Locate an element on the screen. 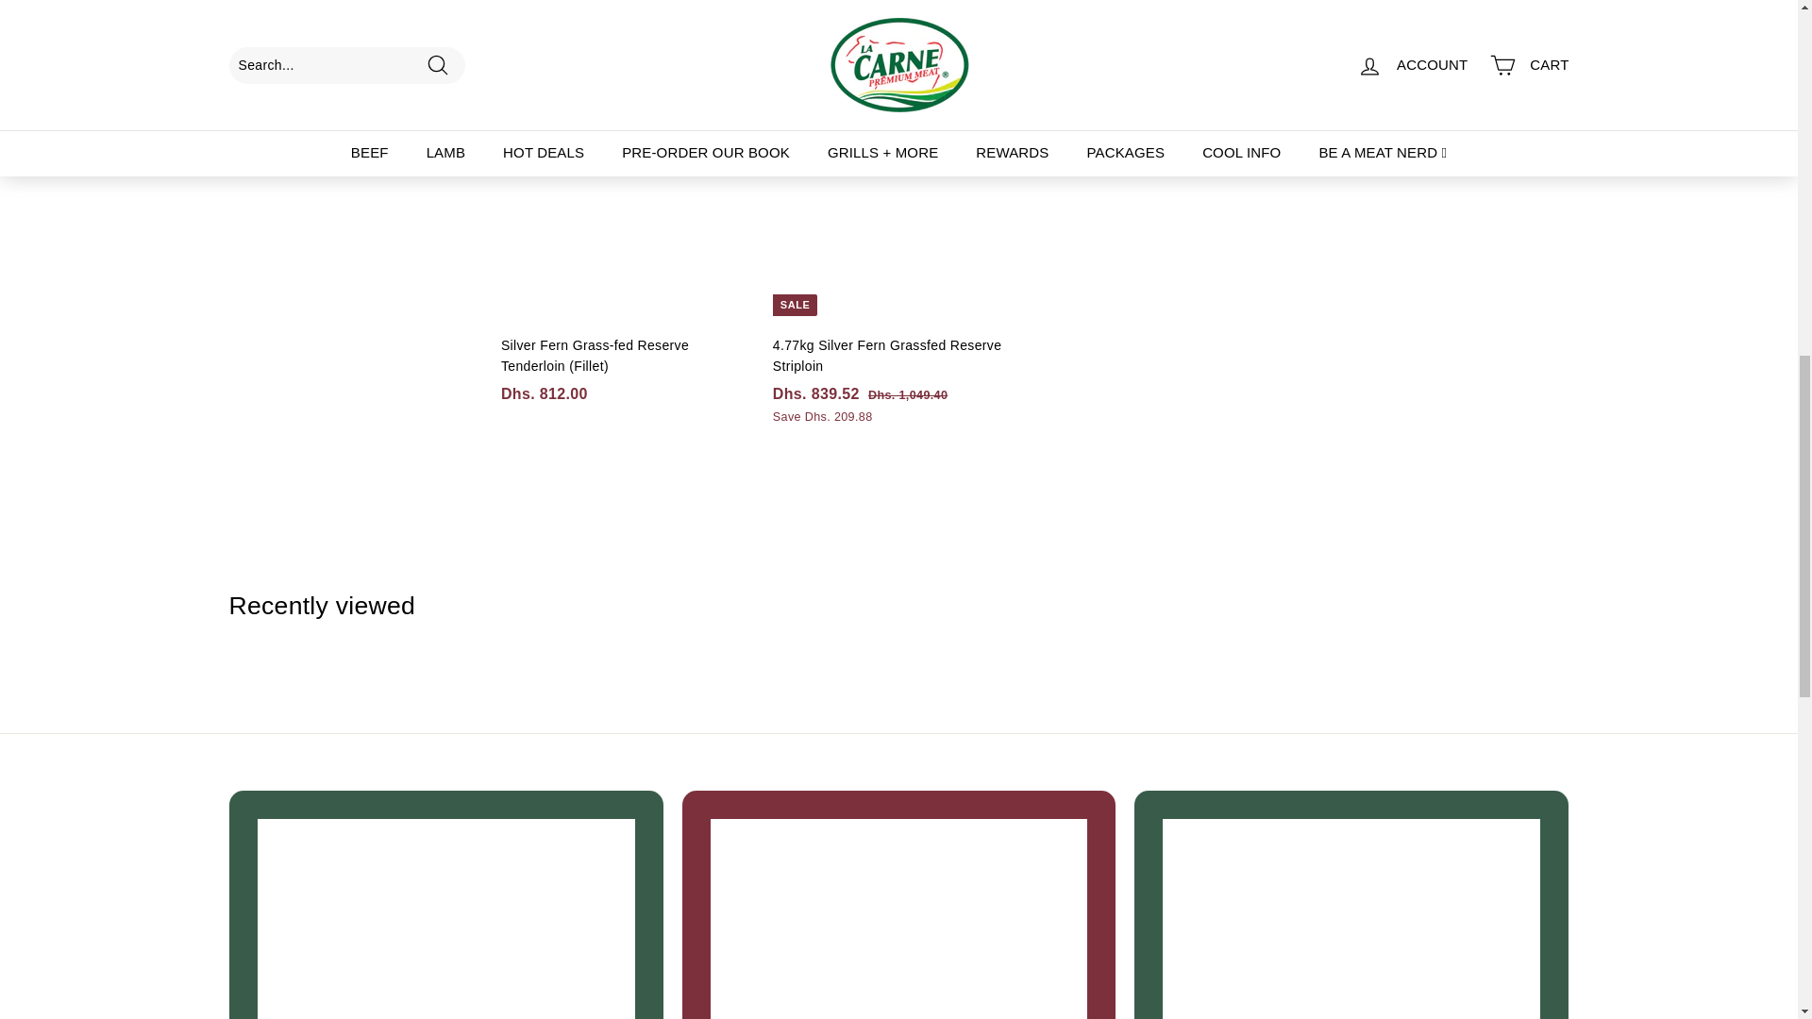  List is located at coordinates (1557, 29).